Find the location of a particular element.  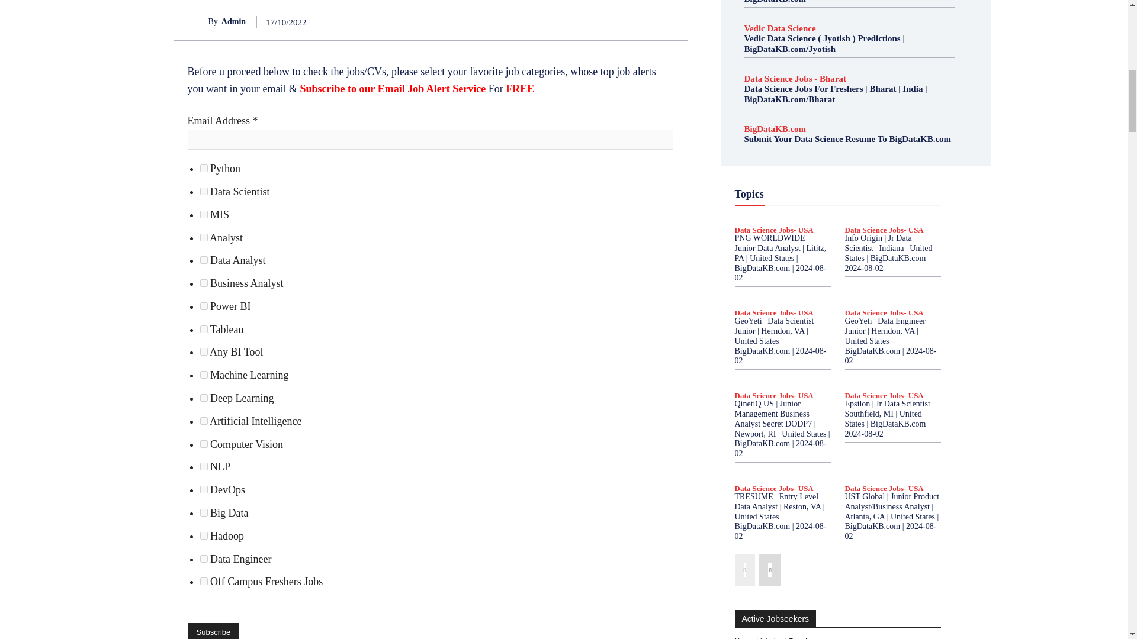

1024 is located at coordinates (204, 398).